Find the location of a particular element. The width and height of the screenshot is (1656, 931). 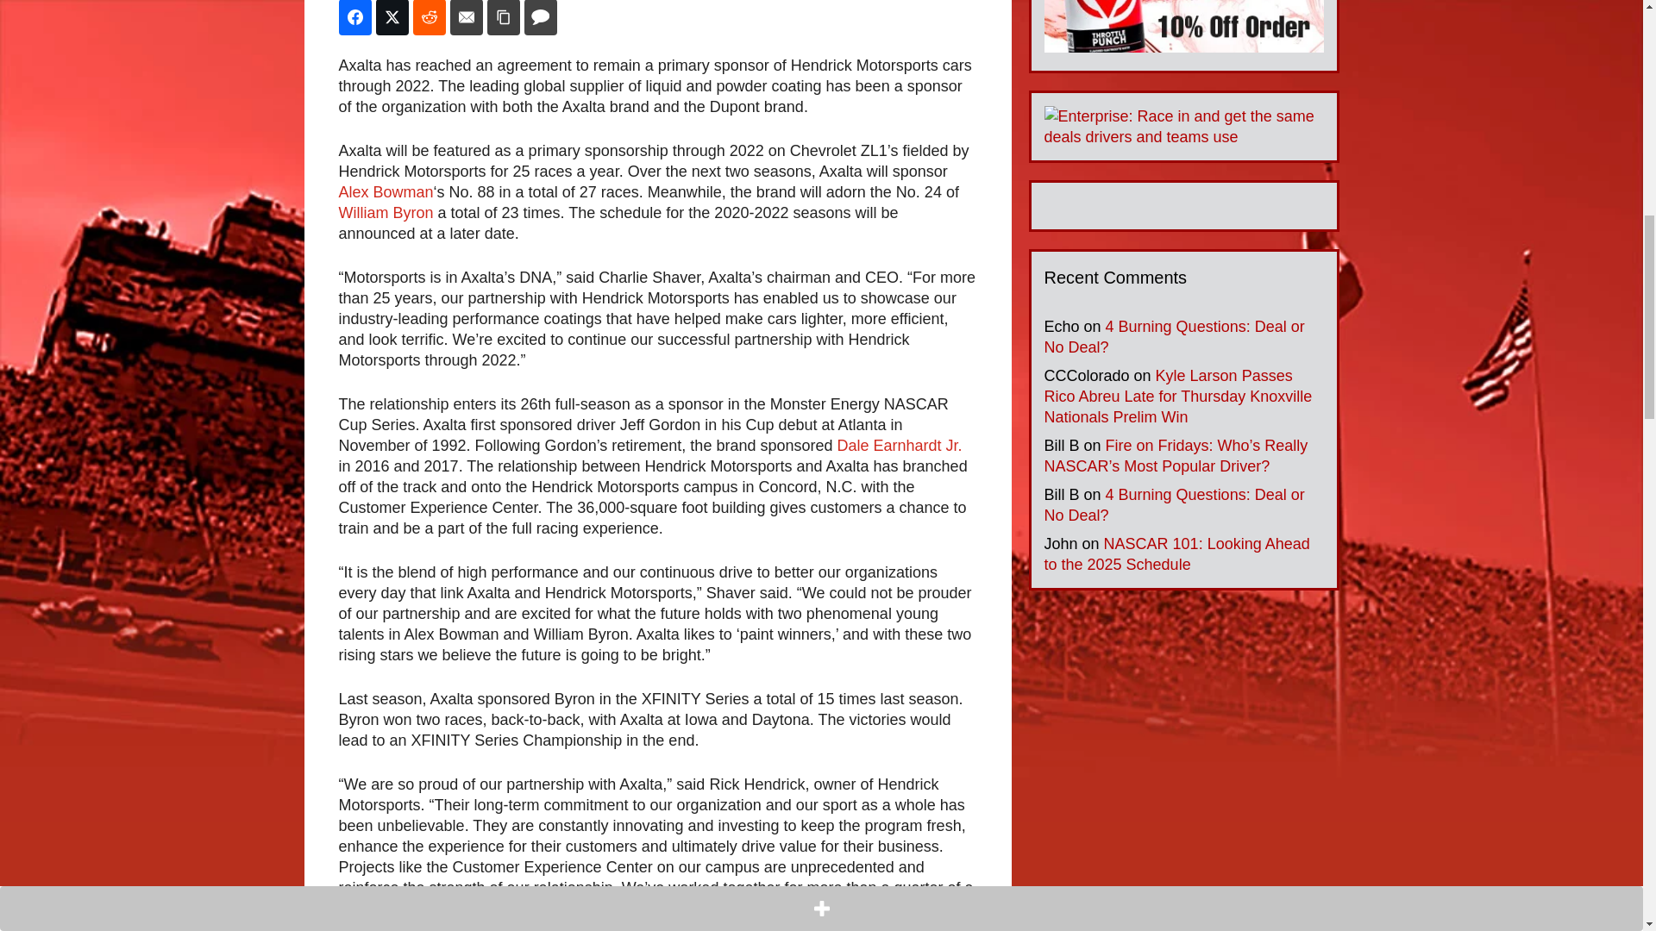

Share on Email is located at coordinates (467, 17).